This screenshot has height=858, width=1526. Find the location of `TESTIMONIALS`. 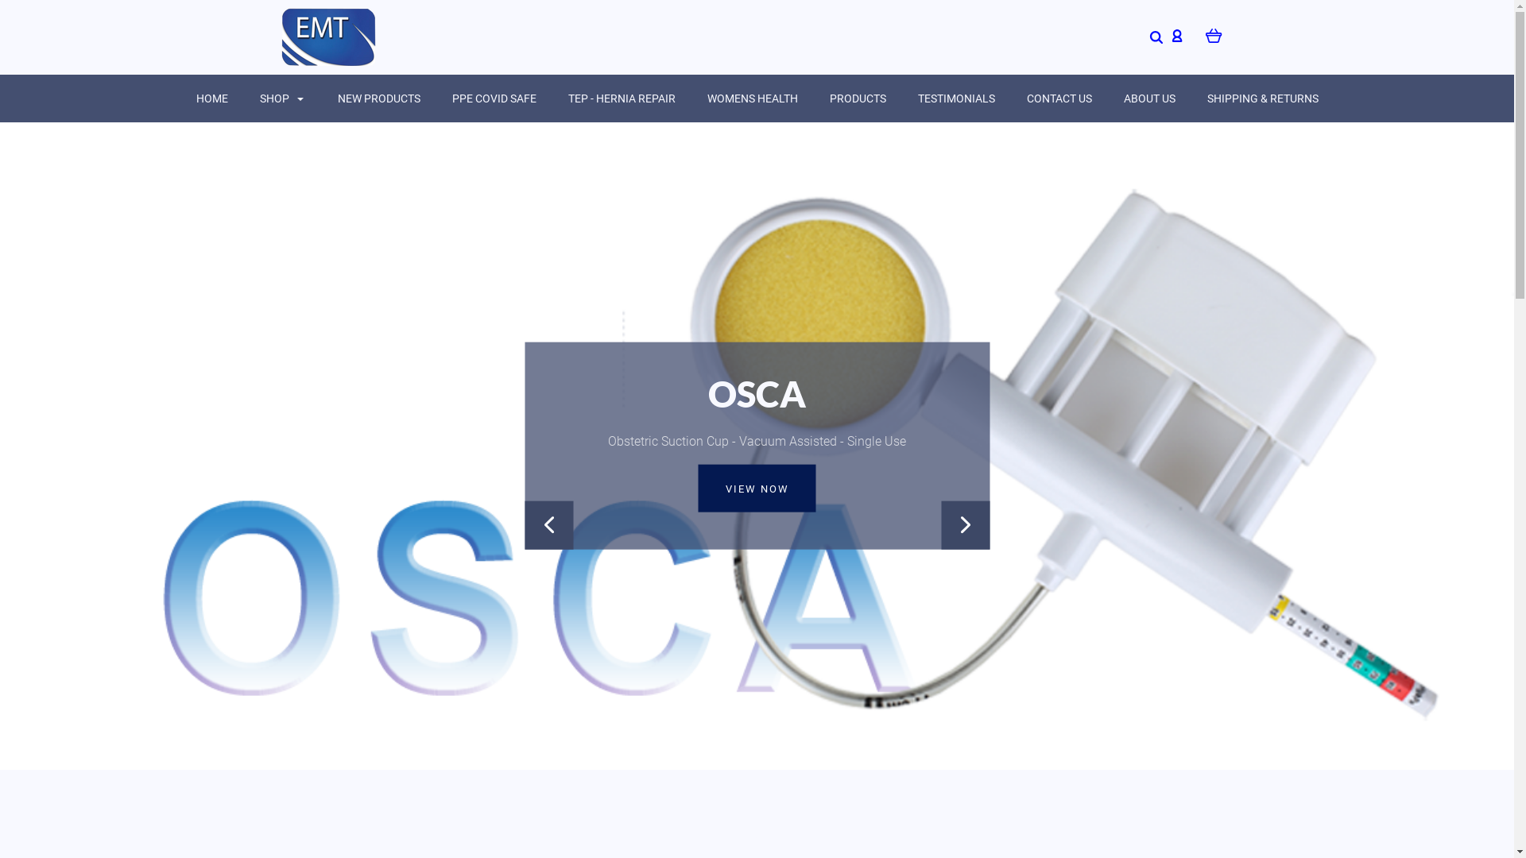

TESTIMONIALS is located at coordinates (955, 99).